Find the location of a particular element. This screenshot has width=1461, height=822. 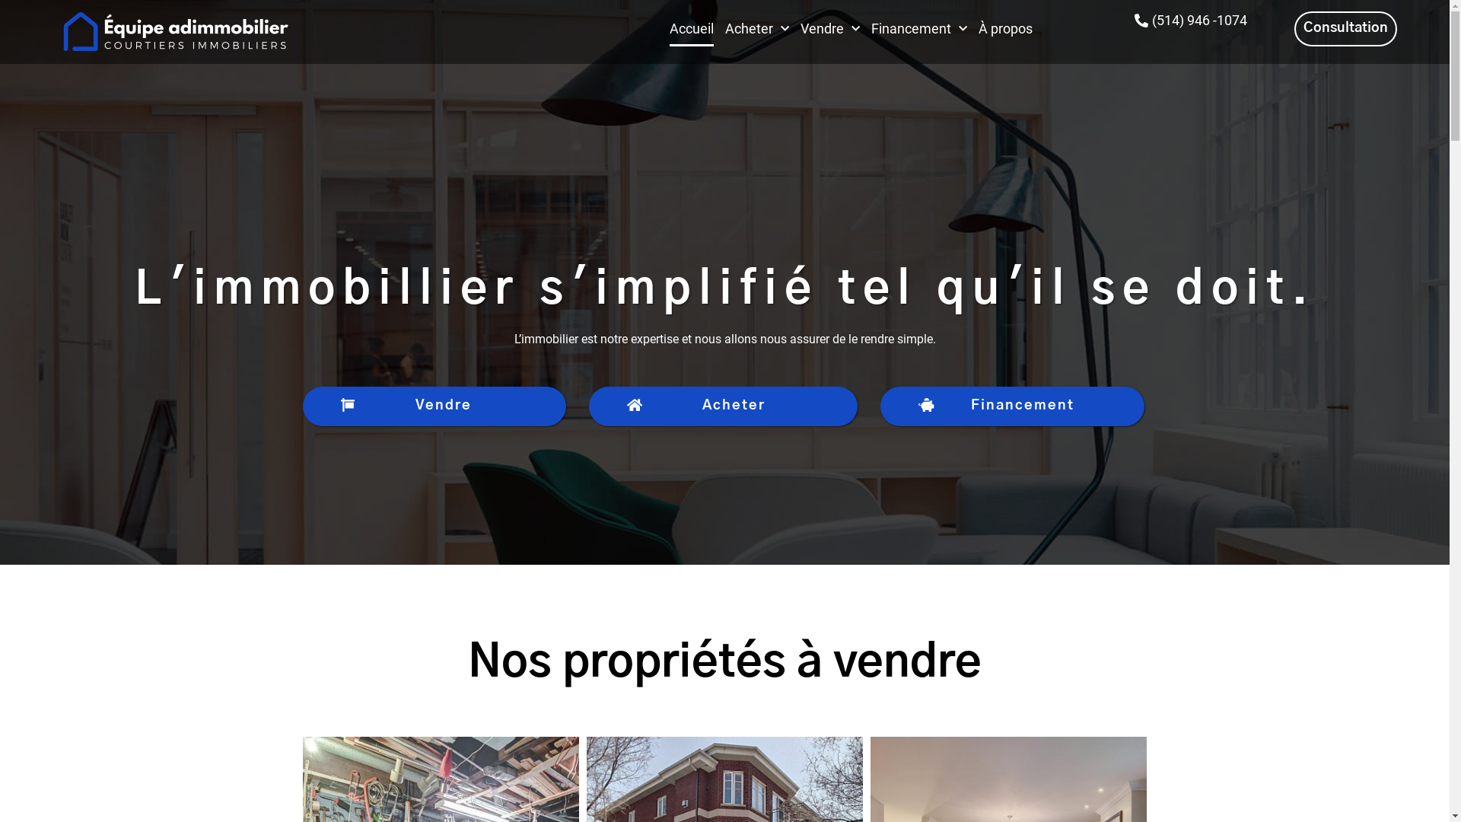

Acheter is located at coordinates (723, 406).